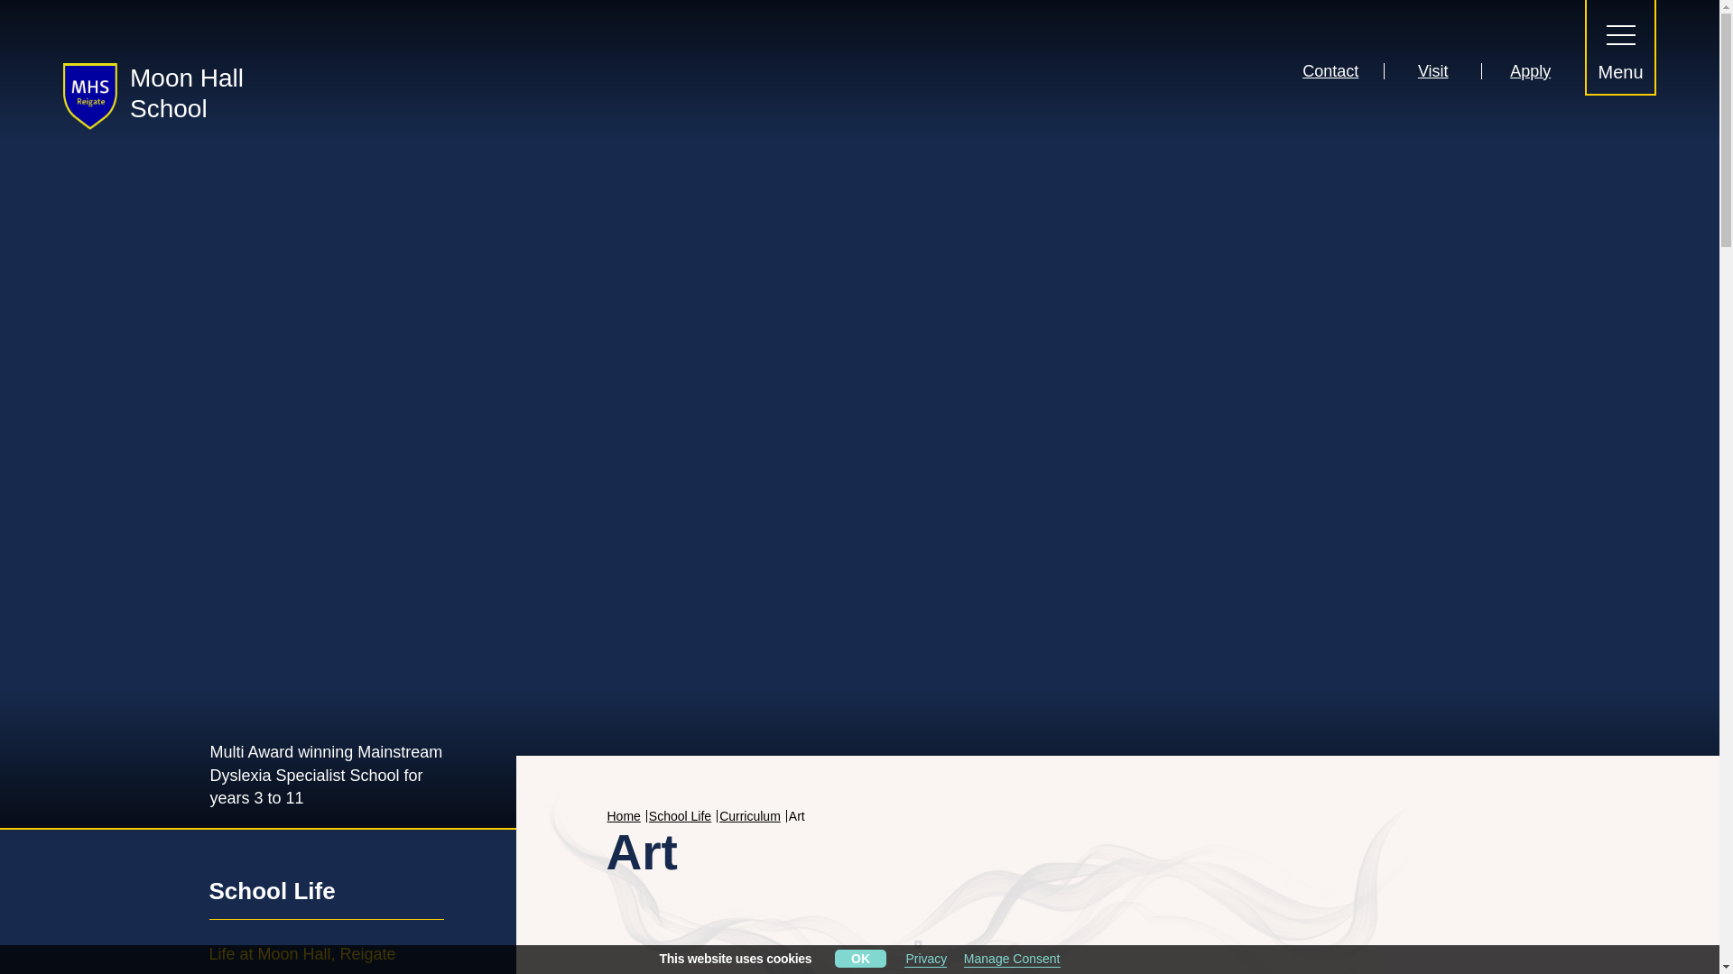  Describe the element at coordinates (1530, 70) in the screenshot. I see `Apply` at that location.